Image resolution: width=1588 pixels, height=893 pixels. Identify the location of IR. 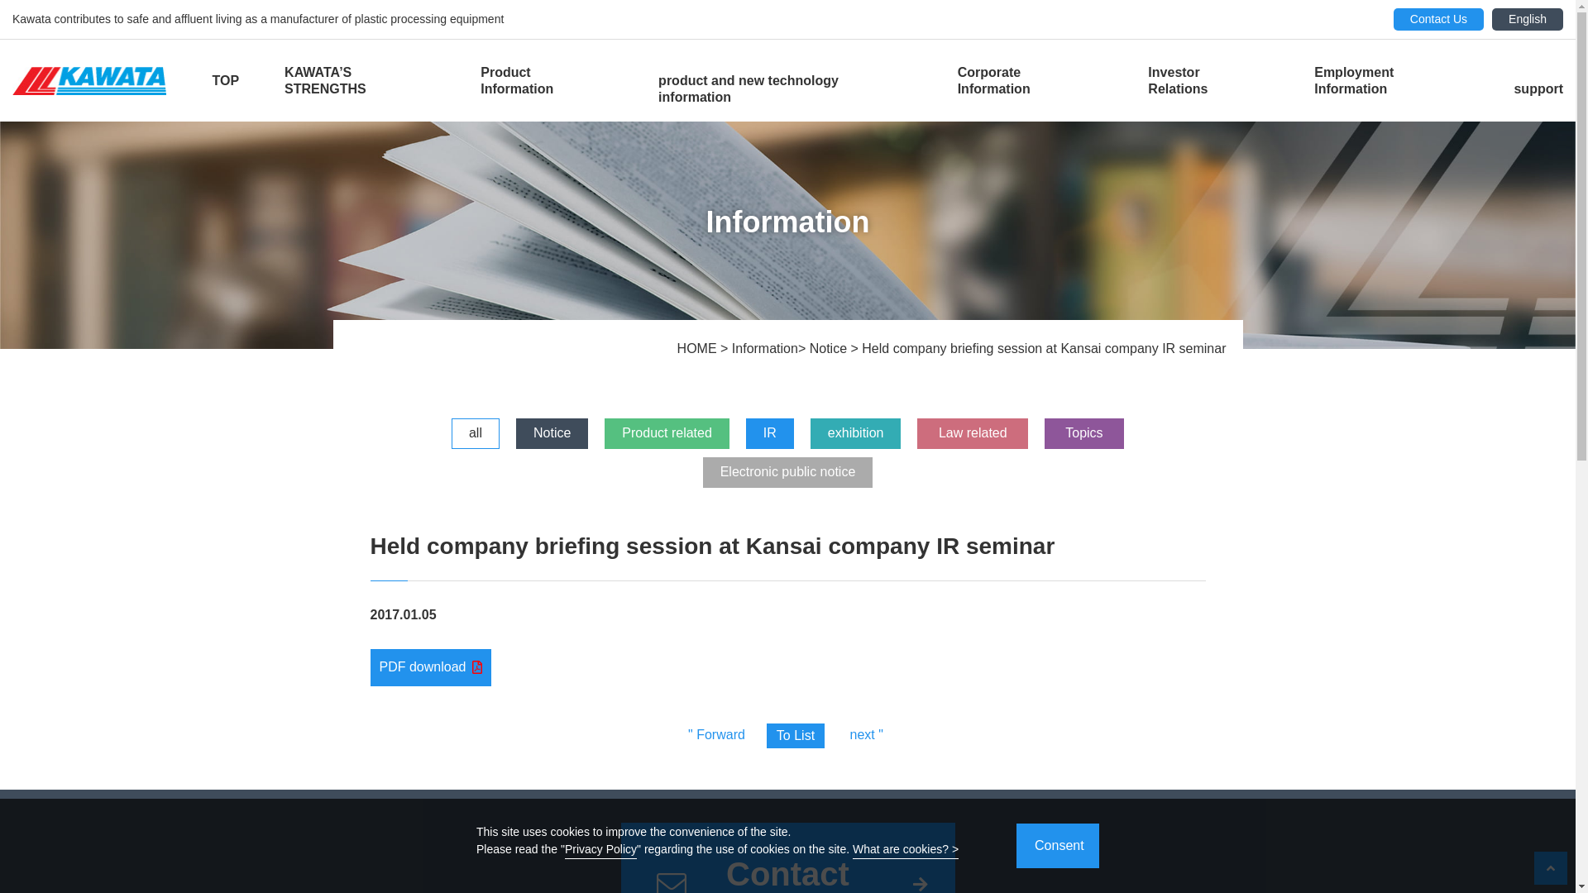
(770, 433).